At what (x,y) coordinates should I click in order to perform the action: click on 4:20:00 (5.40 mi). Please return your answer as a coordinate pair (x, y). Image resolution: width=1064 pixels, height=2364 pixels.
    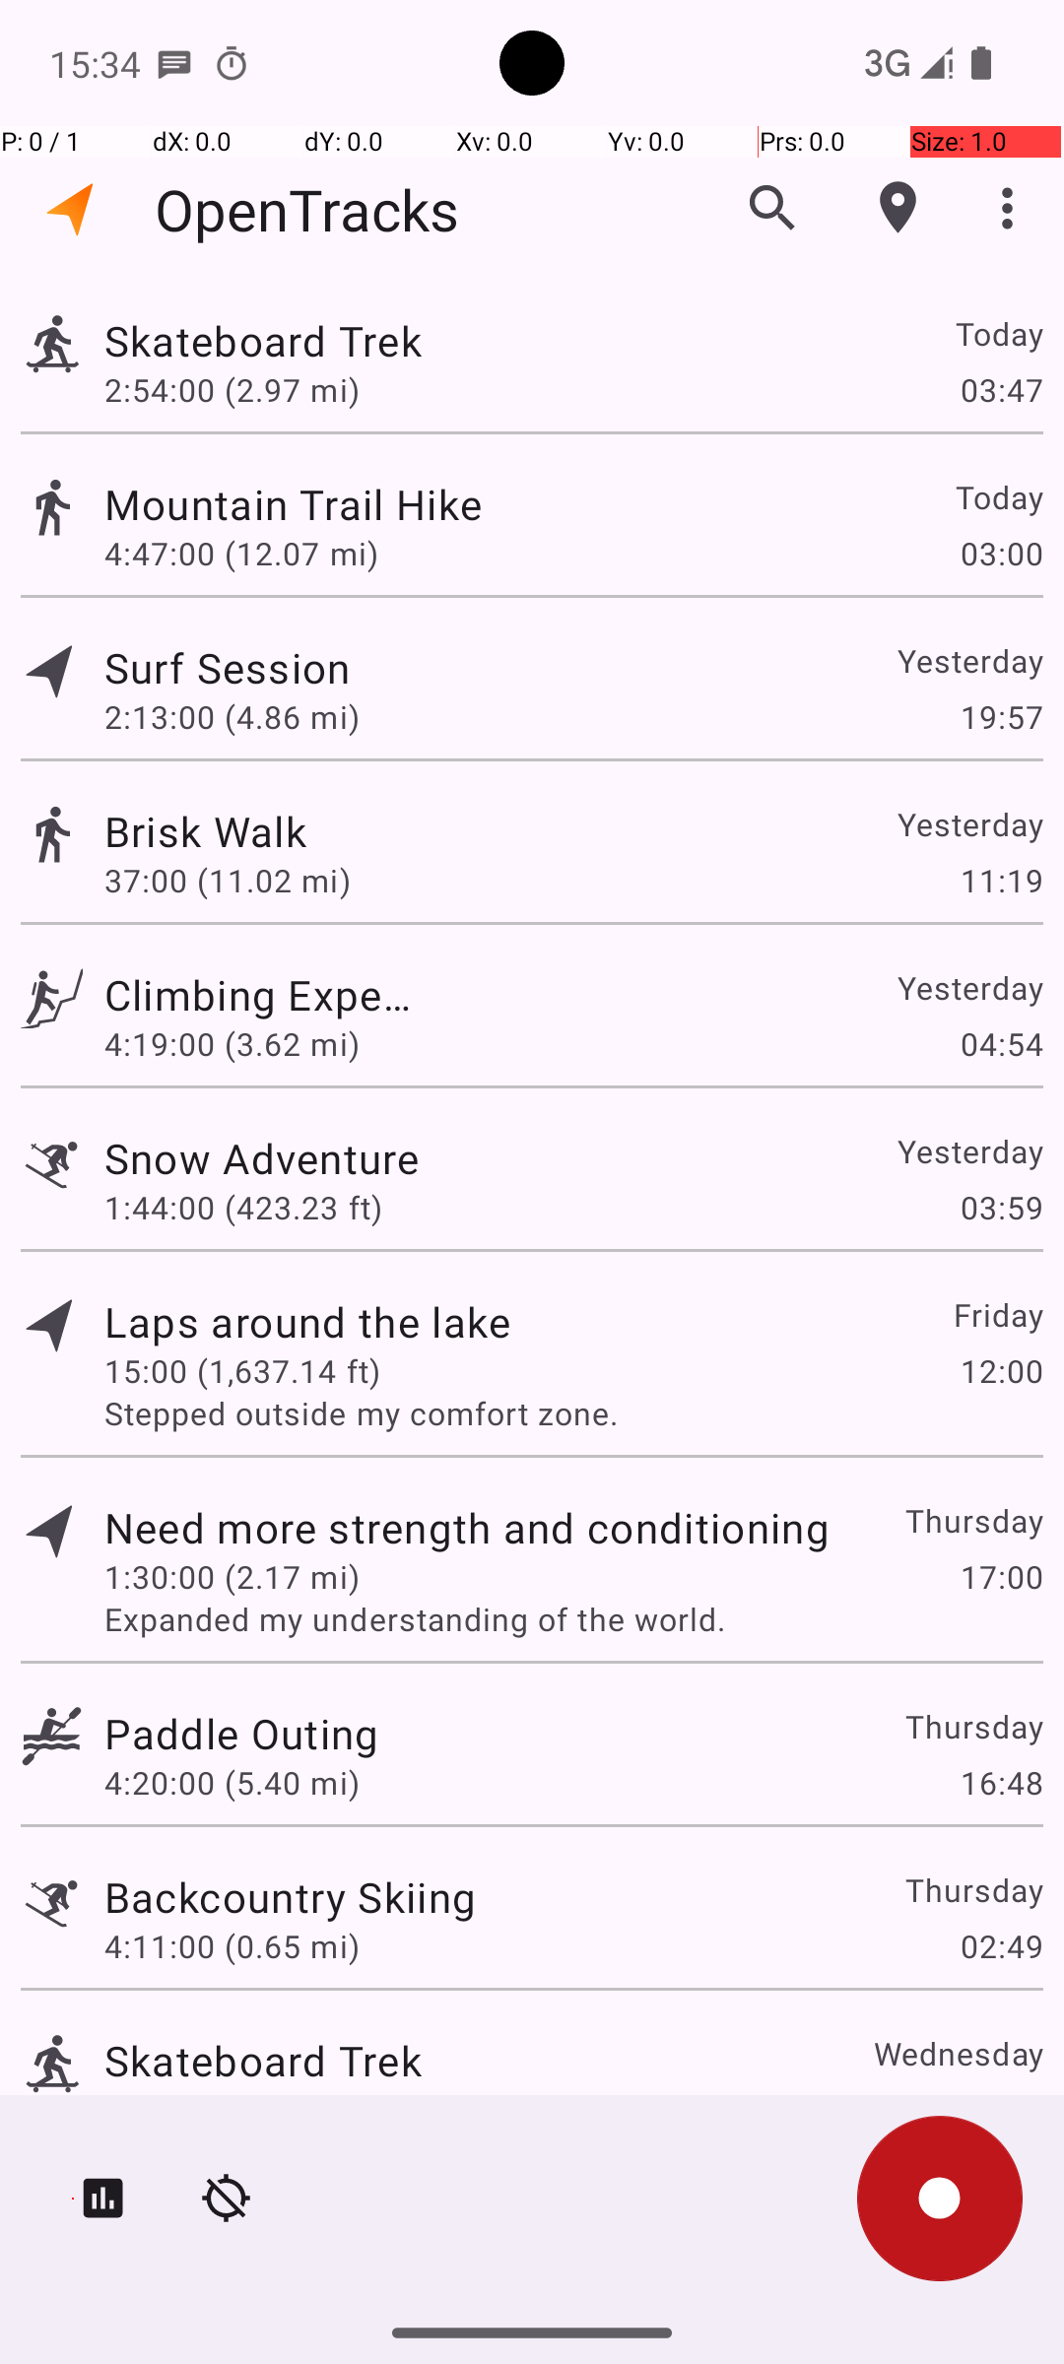
    Looking at the image, I should click on (233, 1783).